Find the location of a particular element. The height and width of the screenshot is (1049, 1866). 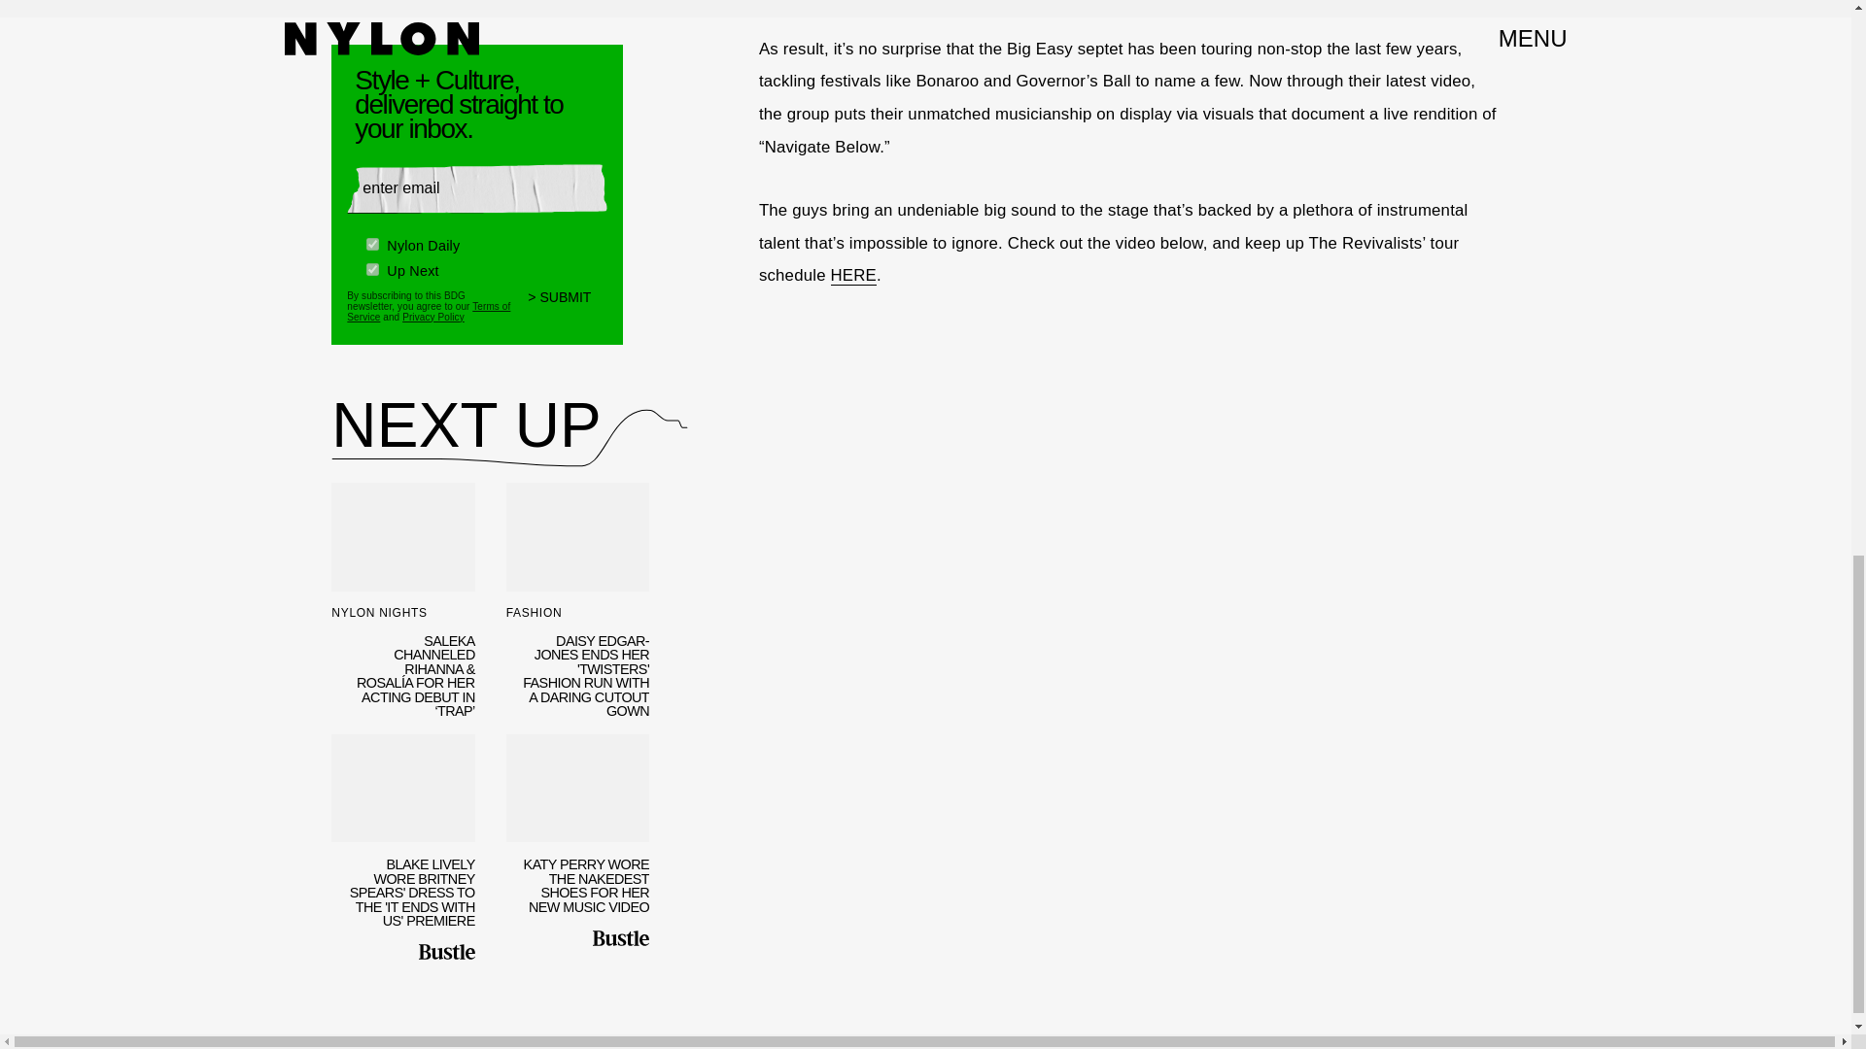

Privacy Policy is located at coordinates (433, 315).